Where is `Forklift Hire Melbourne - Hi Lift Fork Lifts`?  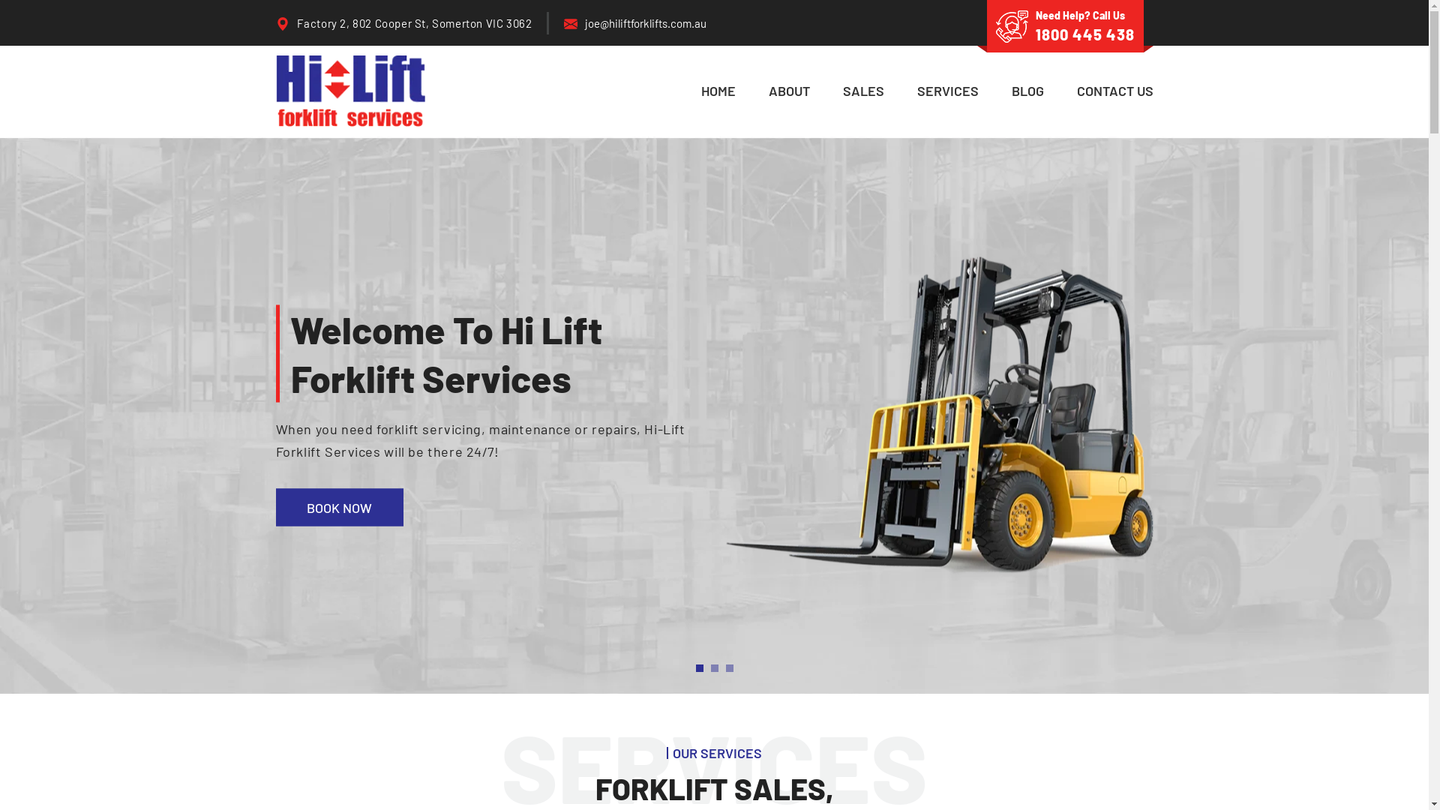
Forklift Hire Melbourne - Hi Lift Fork Lifts is located at coordinates (351, 91).